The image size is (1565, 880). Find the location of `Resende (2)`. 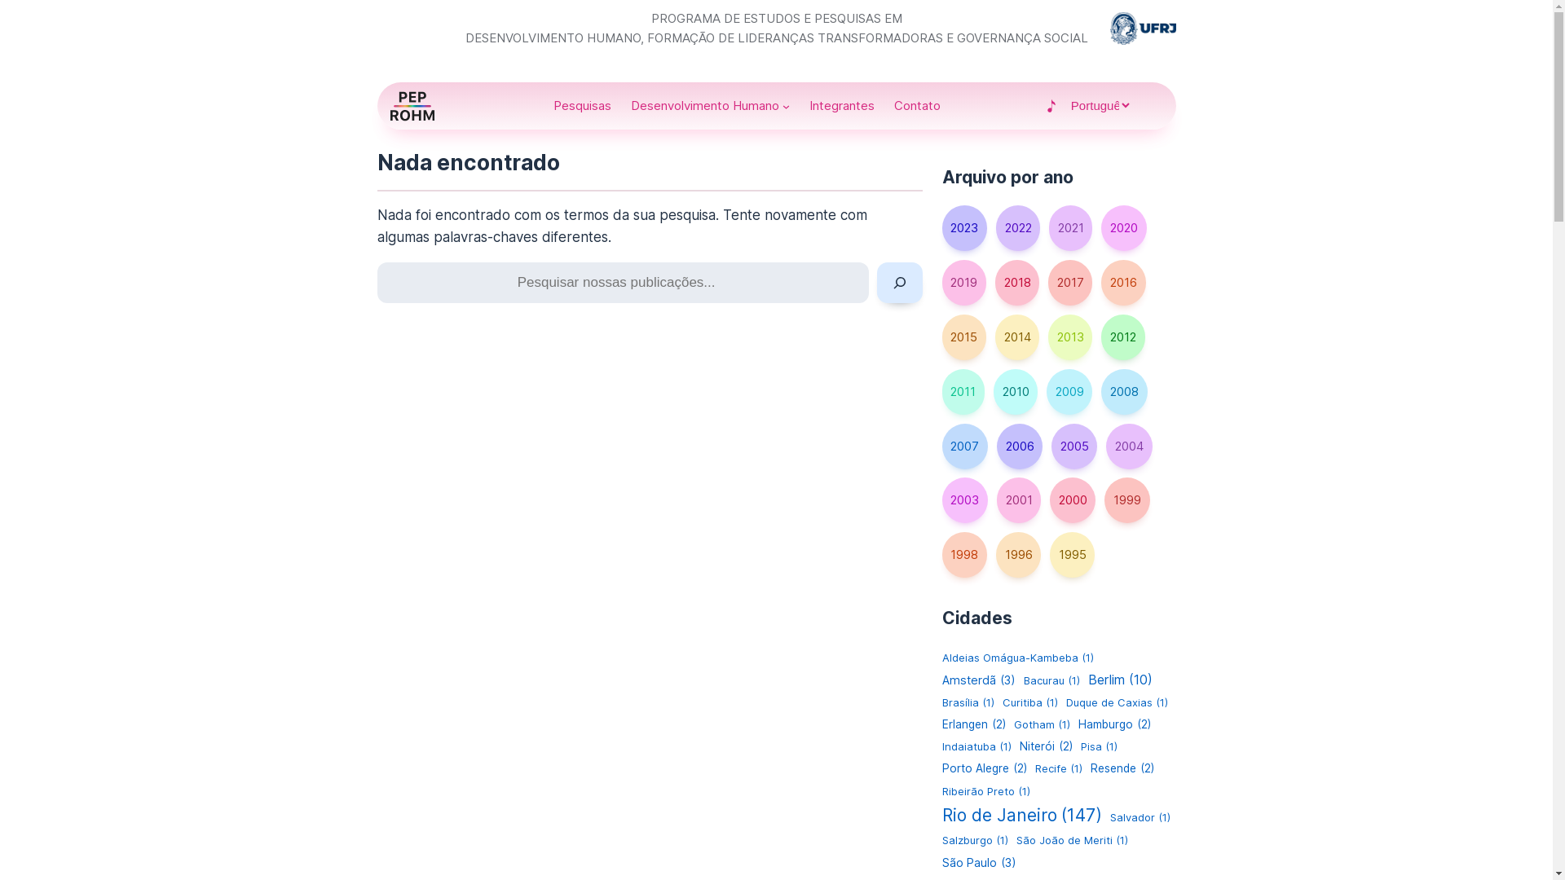

Resende (2) is located at coordinates (1122, 769).